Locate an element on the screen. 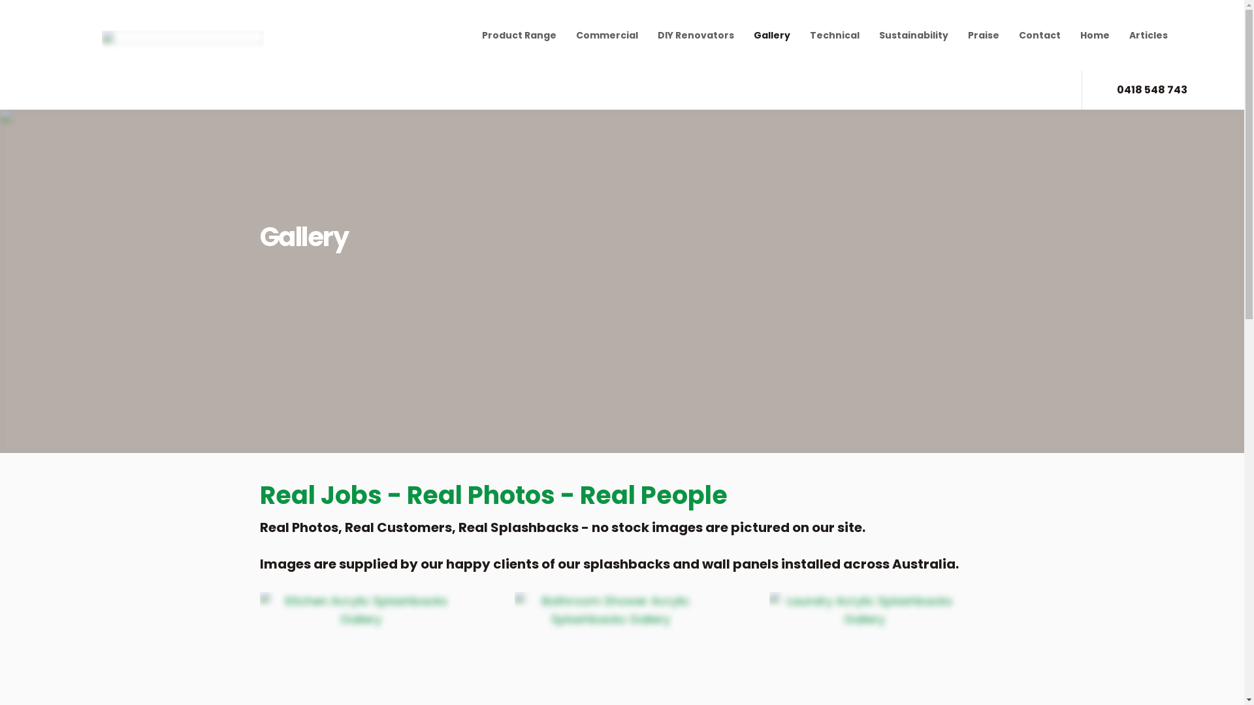 The height and width of the screenshot is (705, 1254). Articles is located at coordinates (1159, 35).